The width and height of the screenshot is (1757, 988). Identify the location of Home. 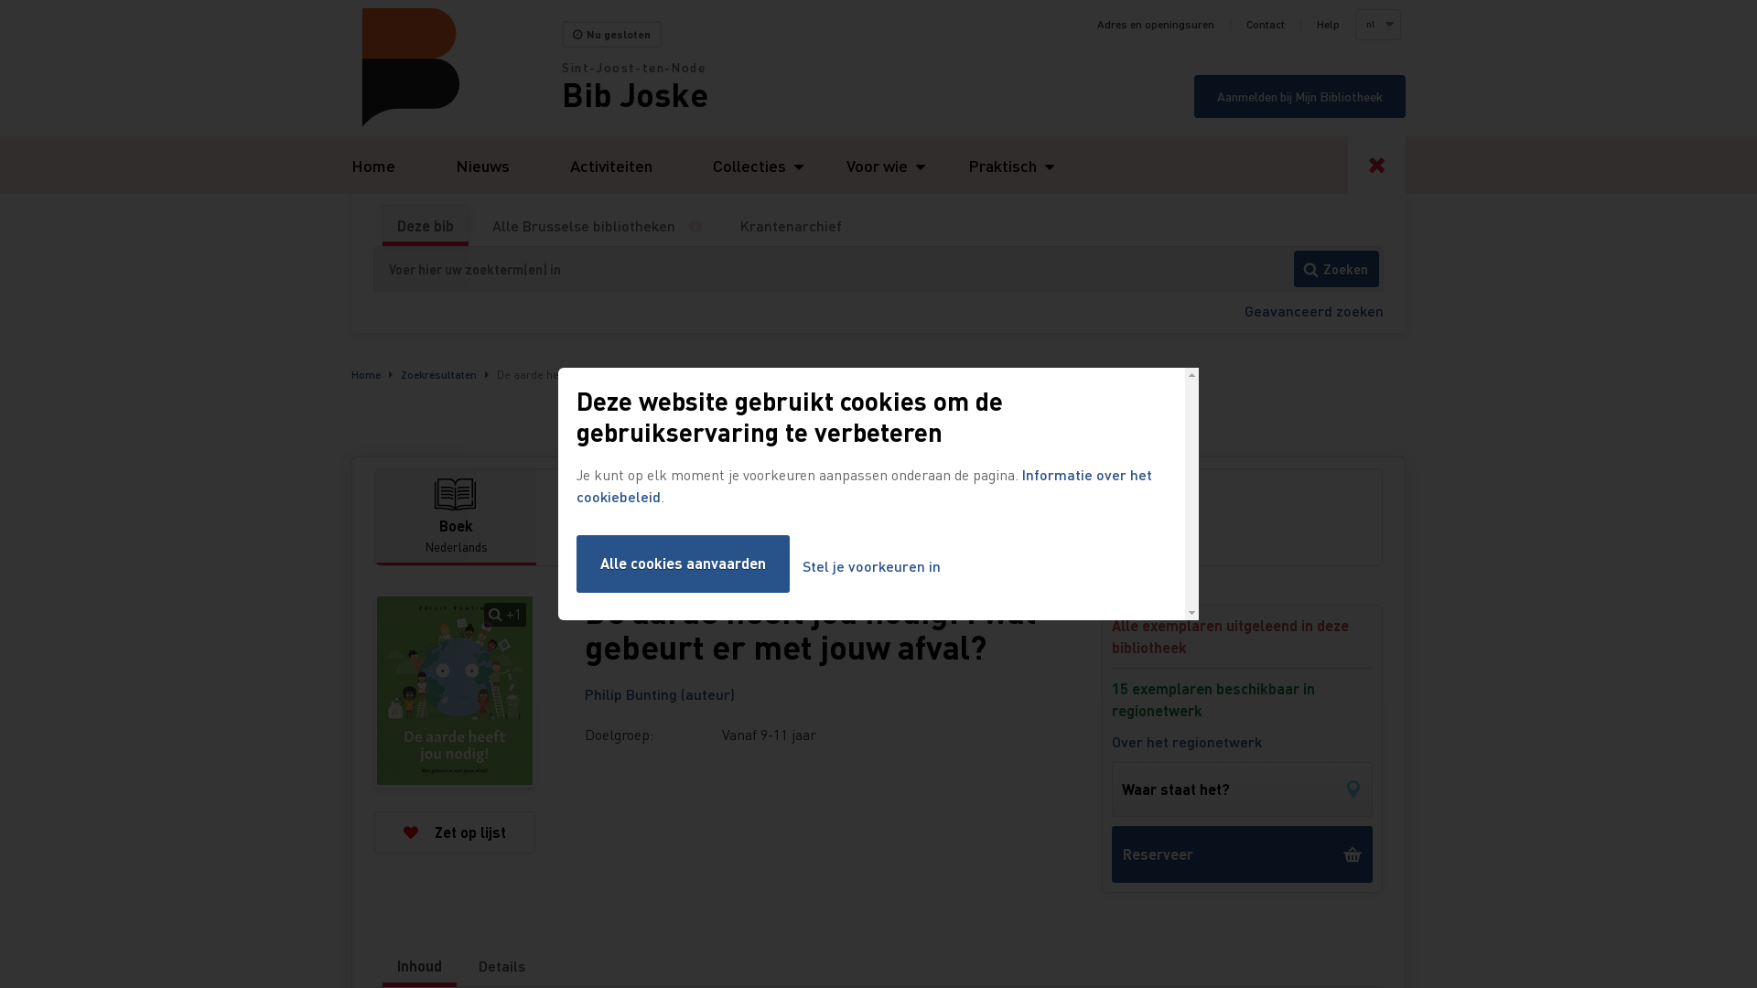
(373, 165).